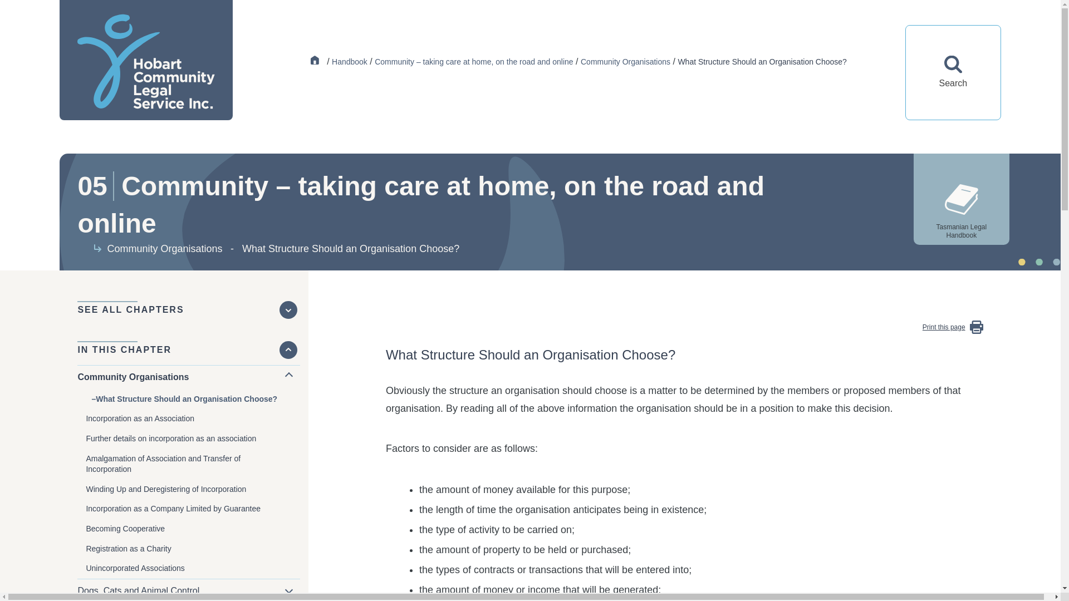  I want to click on EXPAND LIST OF CHAPTERS BELOW, so click(288, 310).